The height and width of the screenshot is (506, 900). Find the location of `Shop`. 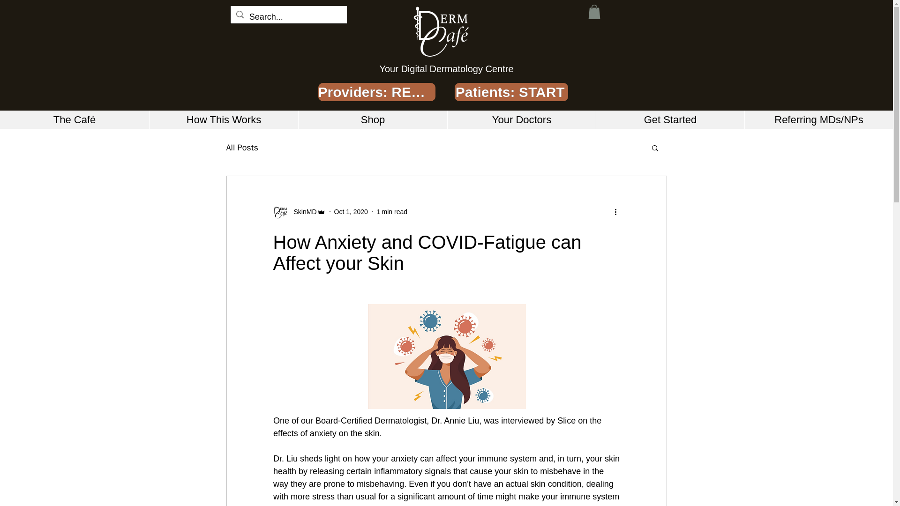

Shop is located at coordinates (372, 120).